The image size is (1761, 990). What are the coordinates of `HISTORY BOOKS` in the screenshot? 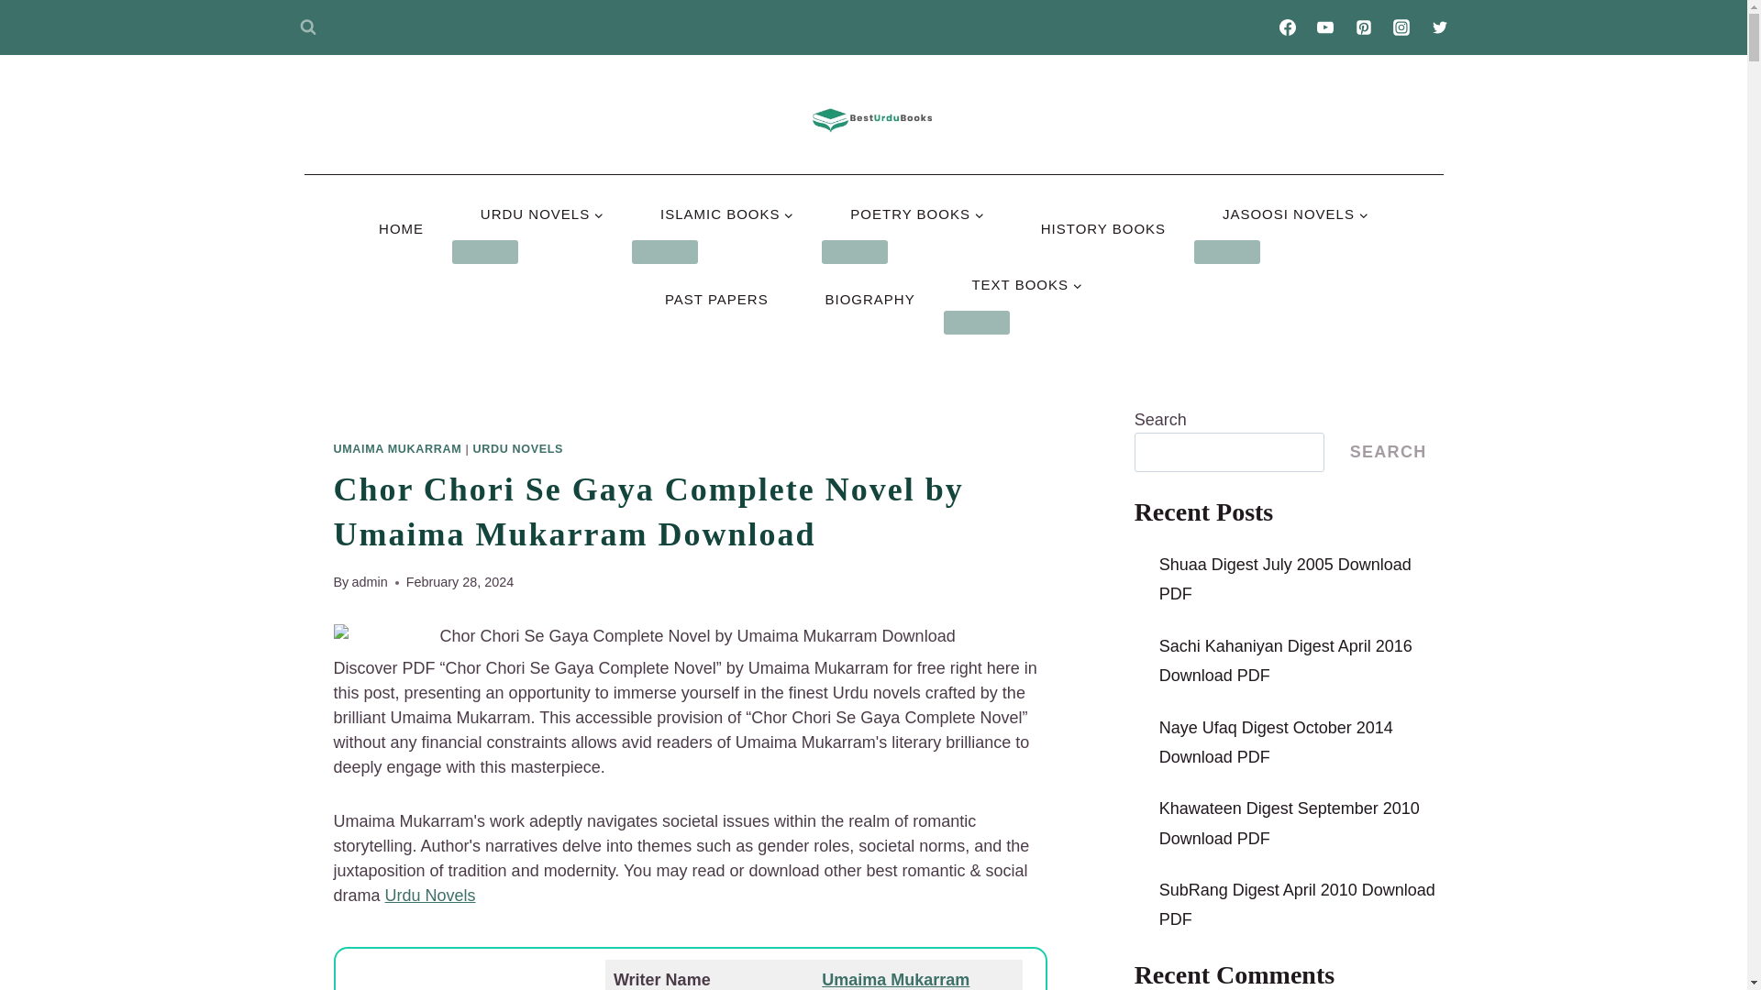 It's located at (1102, 228).